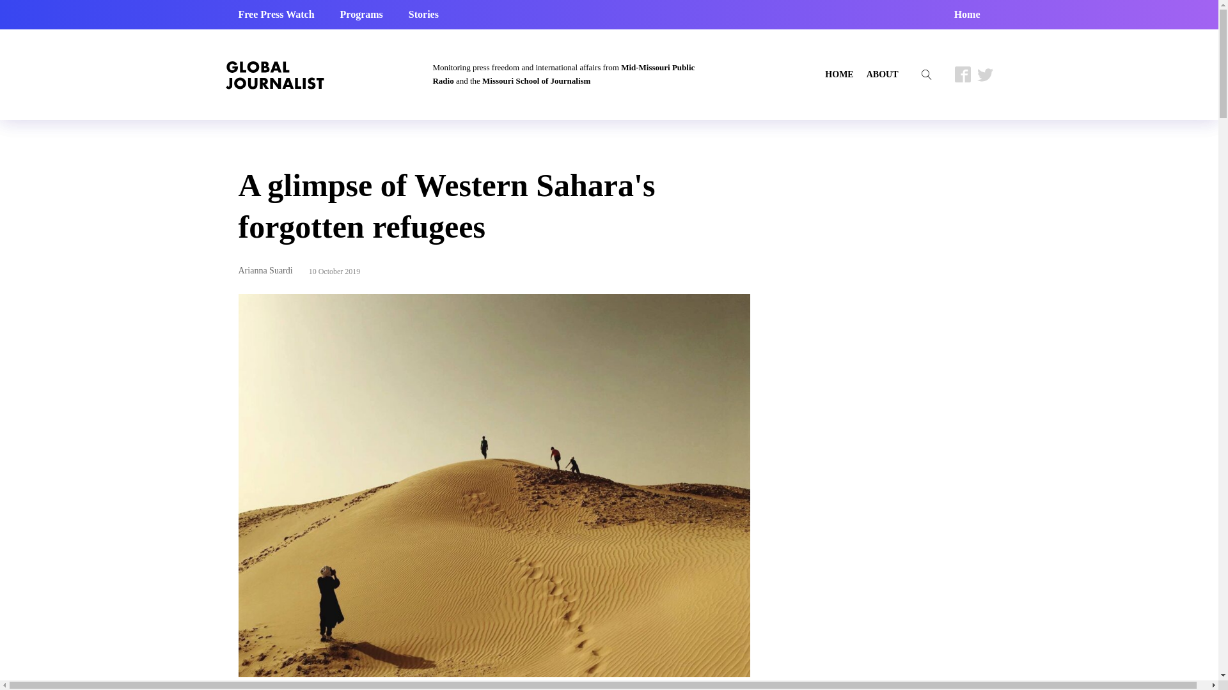 This screenshot has width=1228, height=690. I want to click on Programs, so click(361, 14).